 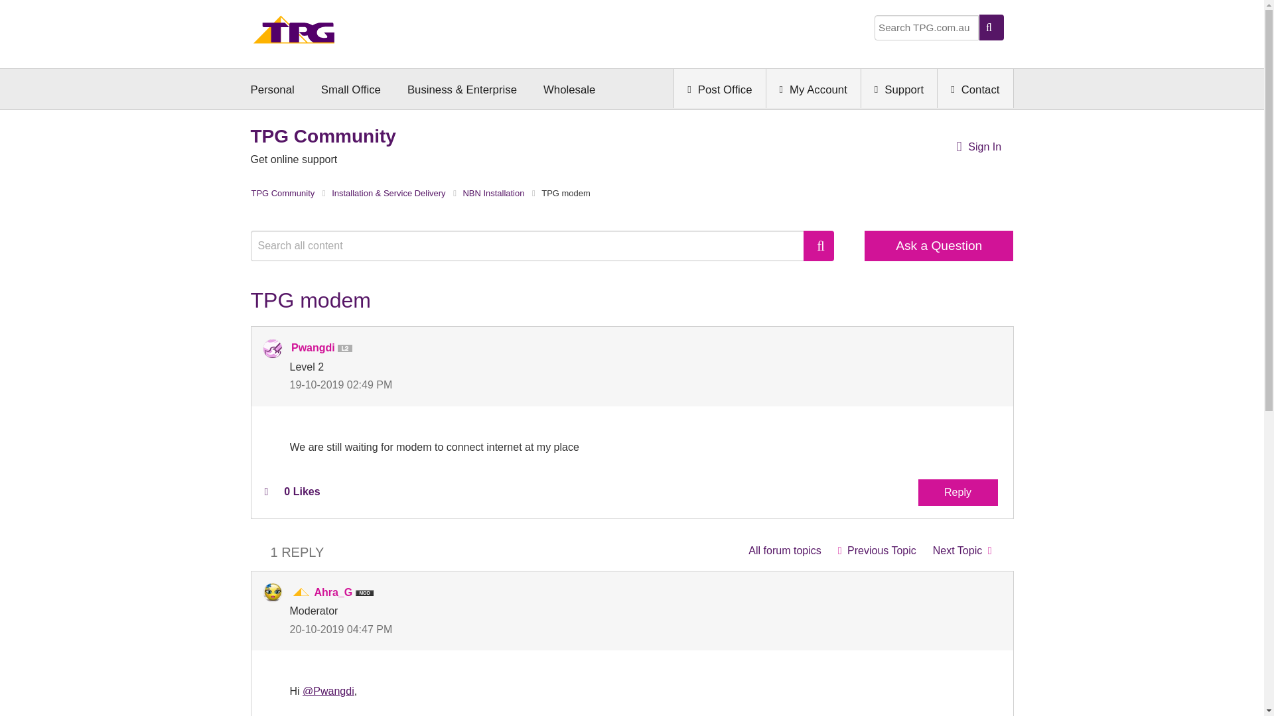 What do you see at coordinates (272, 349) in the screenshot?
I see `Pwangdi` at bounding box center [272, 349].